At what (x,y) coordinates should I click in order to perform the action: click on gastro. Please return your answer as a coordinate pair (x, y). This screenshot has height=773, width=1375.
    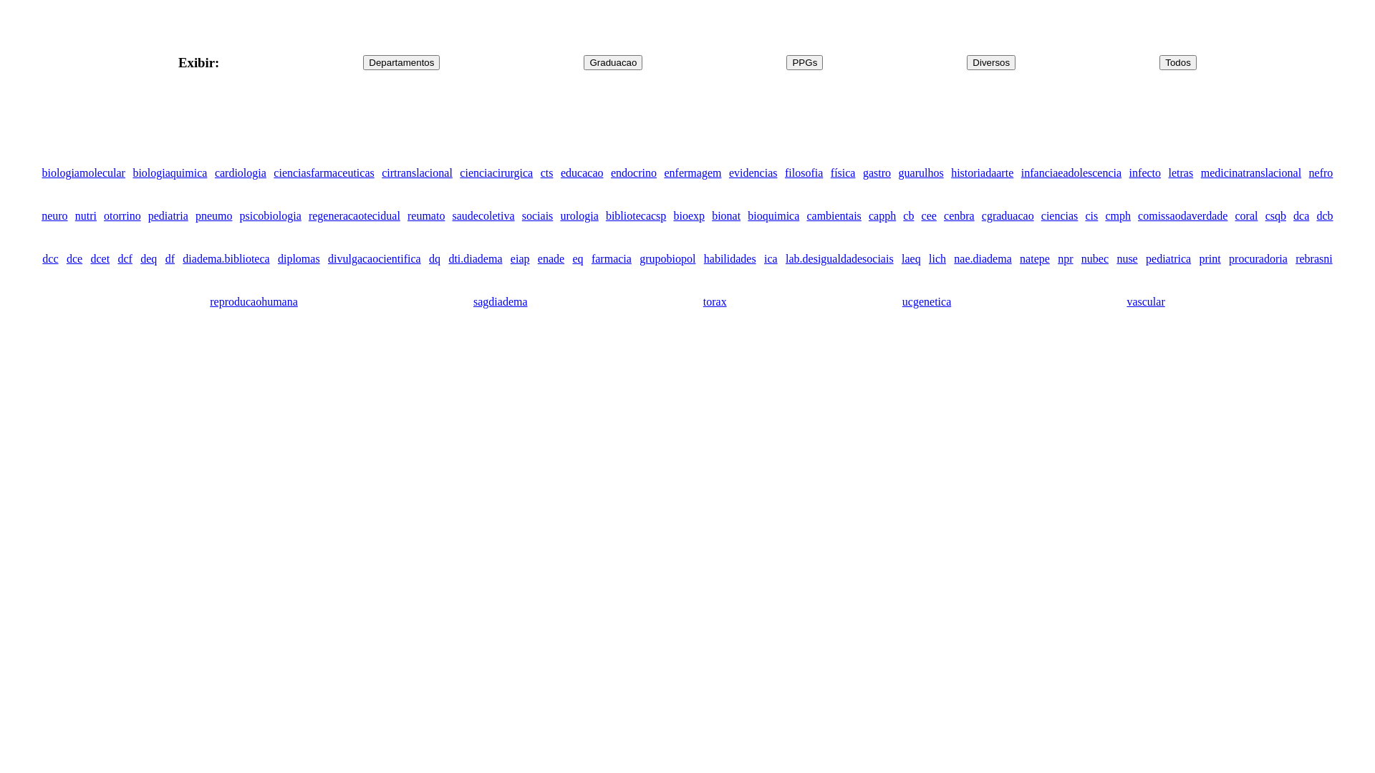
    Looking at the image, I should click on (877, 173).